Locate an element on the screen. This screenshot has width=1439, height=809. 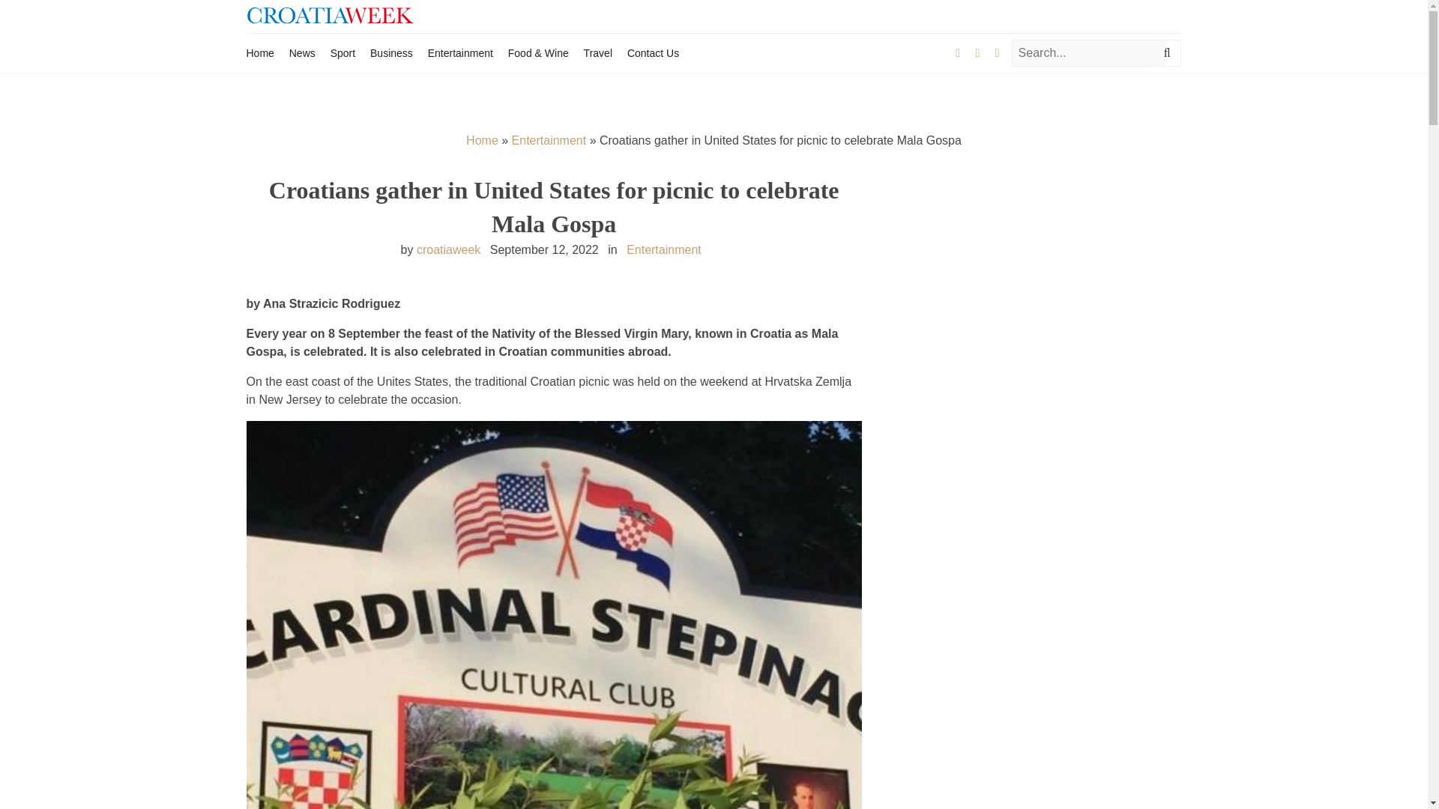
Entertainment is located at coordinates (664, 250).